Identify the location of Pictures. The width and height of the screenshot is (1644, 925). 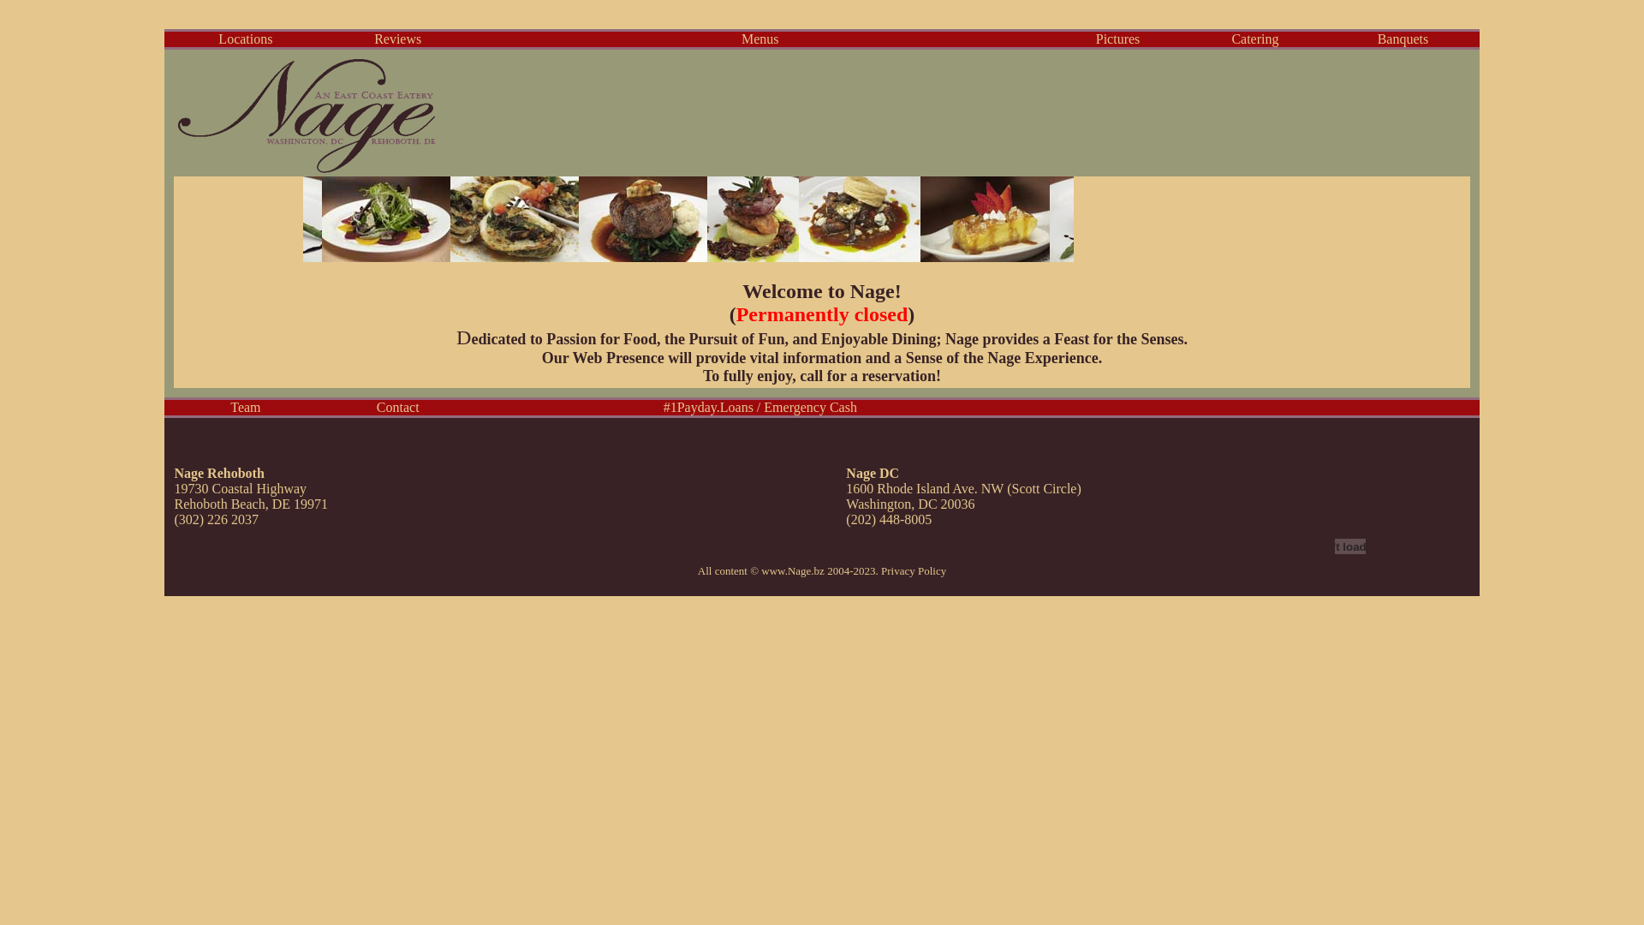
(1118, 39).